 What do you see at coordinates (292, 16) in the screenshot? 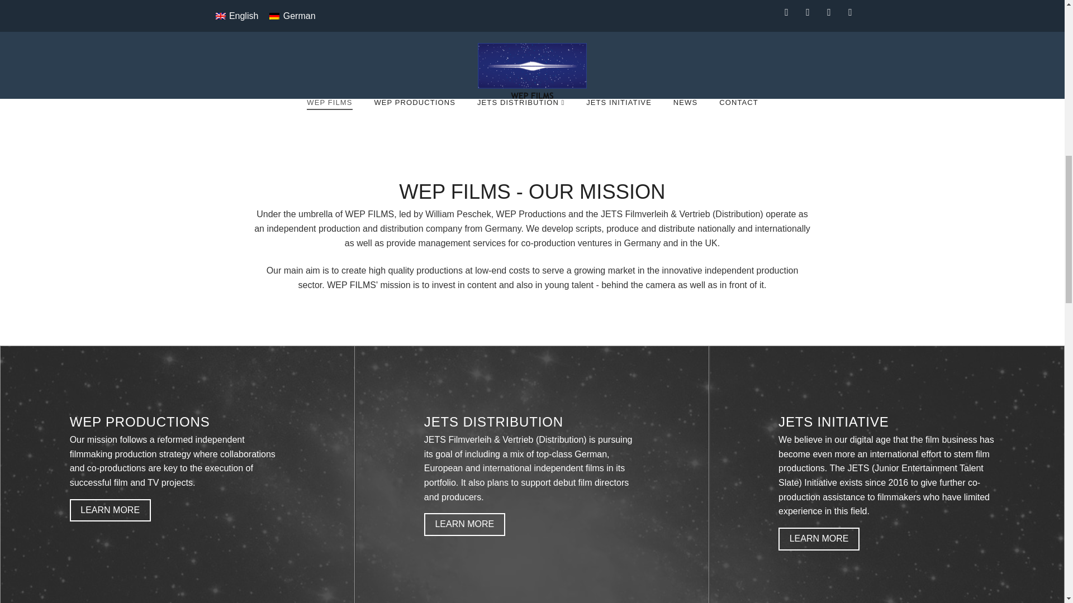
I see `German` at bounding box center [292, 16].